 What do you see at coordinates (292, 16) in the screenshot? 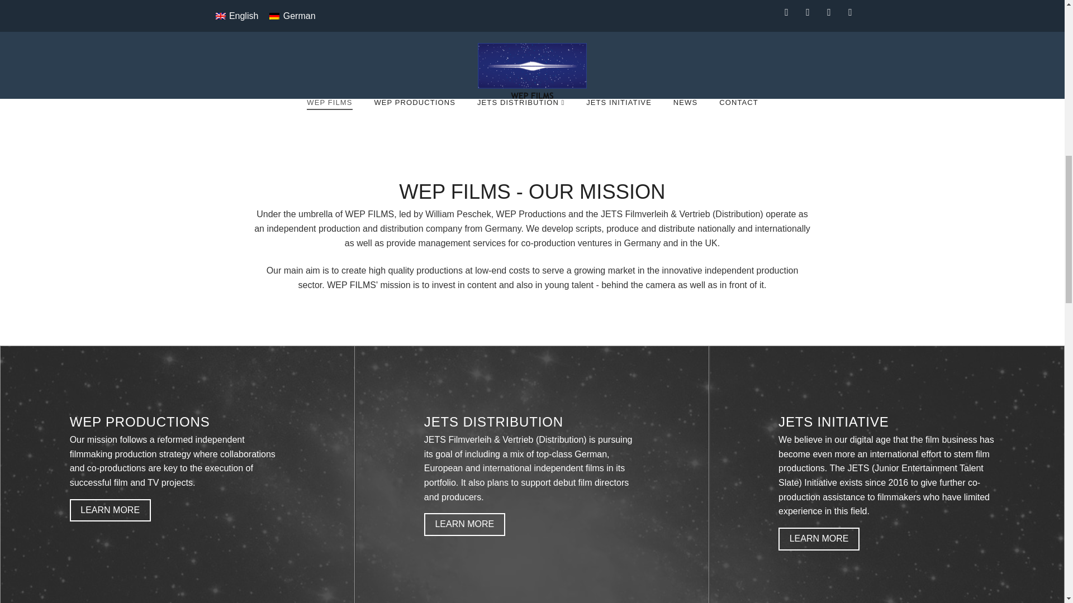
I see `German` at bounding box center [292, 16].